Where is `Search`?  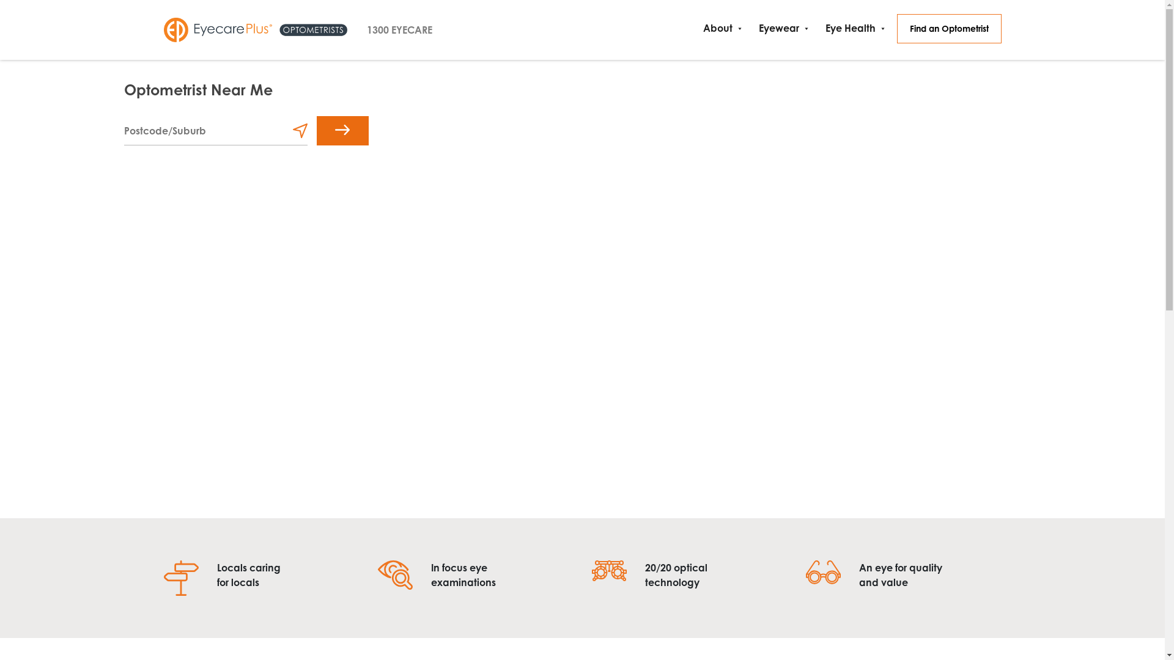 Search is located at coordinates (342, 131).